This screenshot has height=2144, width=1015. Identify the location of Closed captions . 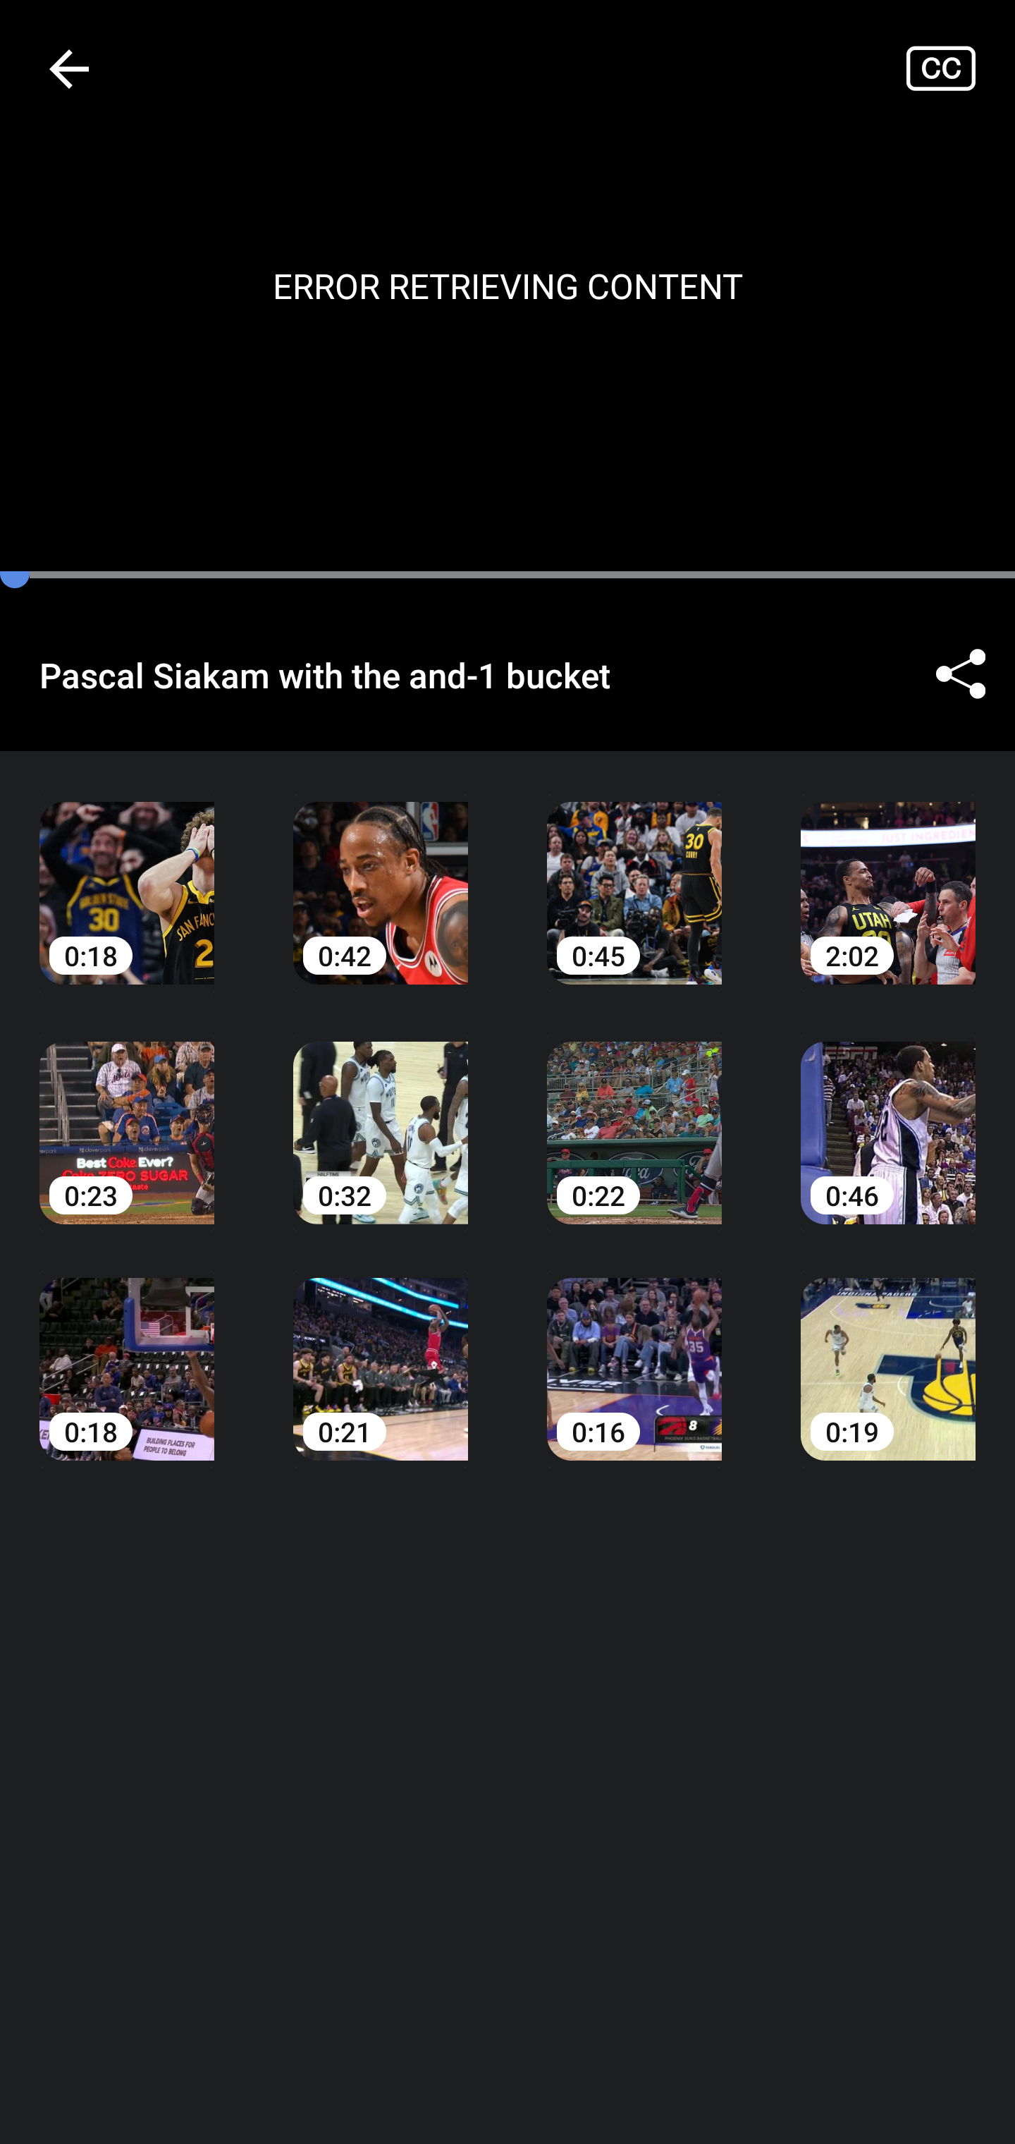
(960, 68).